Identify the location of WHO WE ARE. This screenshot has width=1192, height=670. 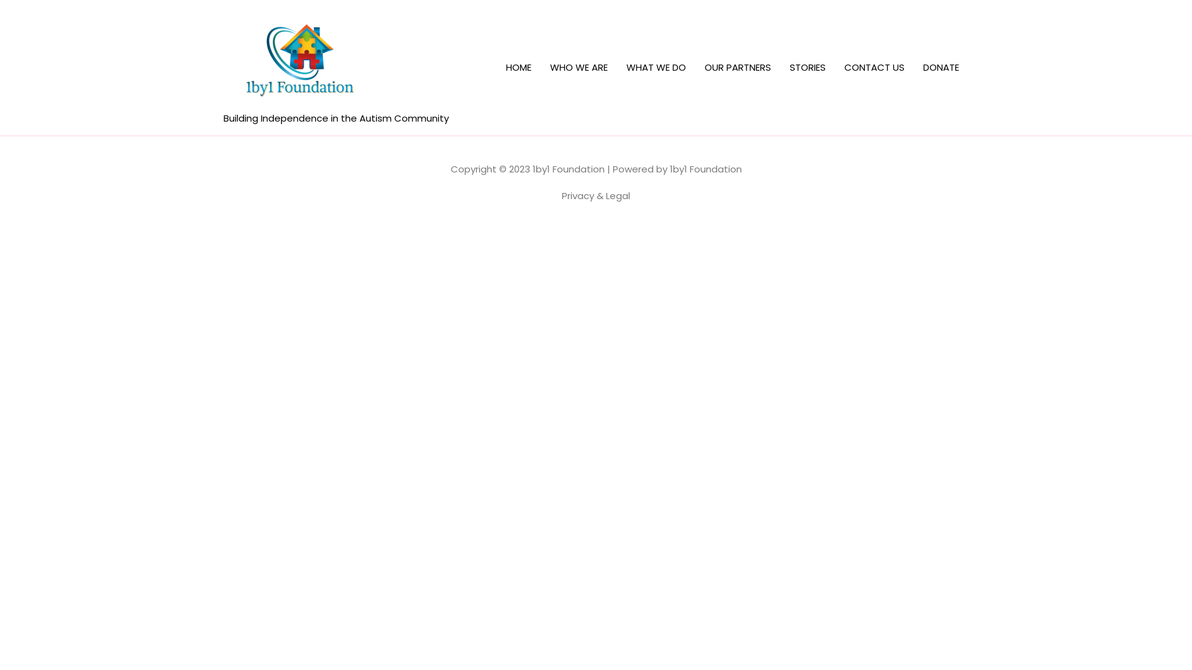
(579, 68).